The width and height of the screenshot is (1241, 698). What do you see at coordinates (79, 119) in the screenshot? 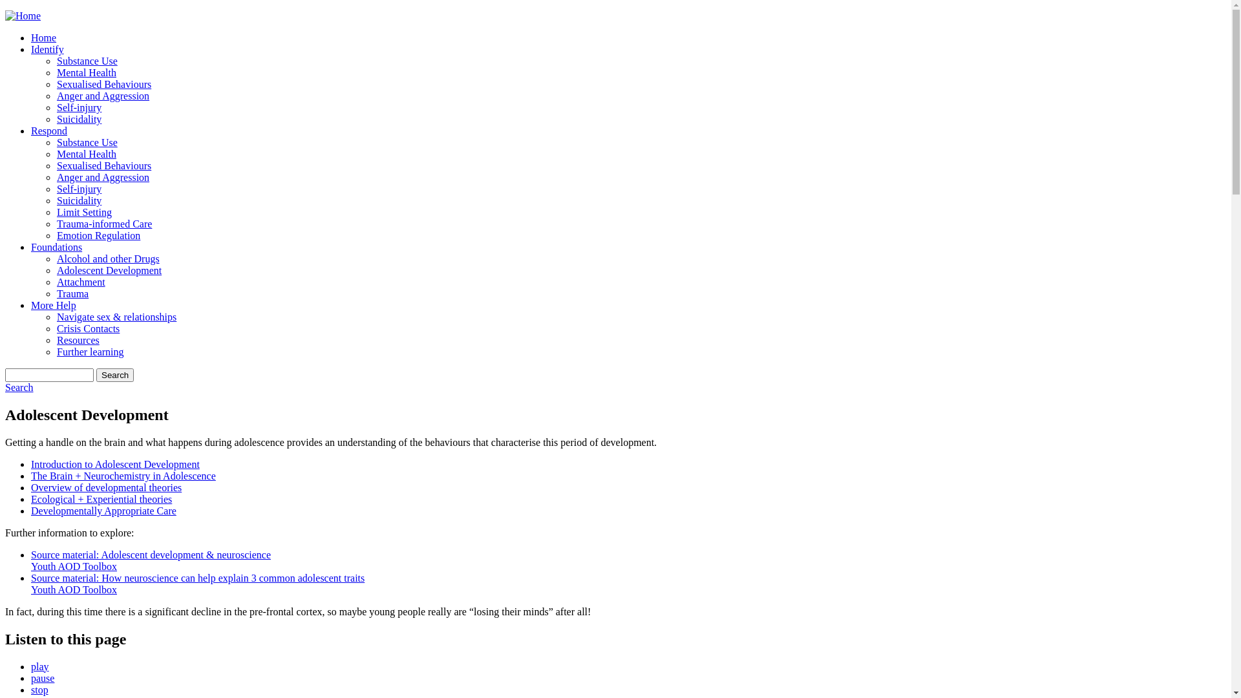
I see `Suicidality` at bounding box center [79, 119].